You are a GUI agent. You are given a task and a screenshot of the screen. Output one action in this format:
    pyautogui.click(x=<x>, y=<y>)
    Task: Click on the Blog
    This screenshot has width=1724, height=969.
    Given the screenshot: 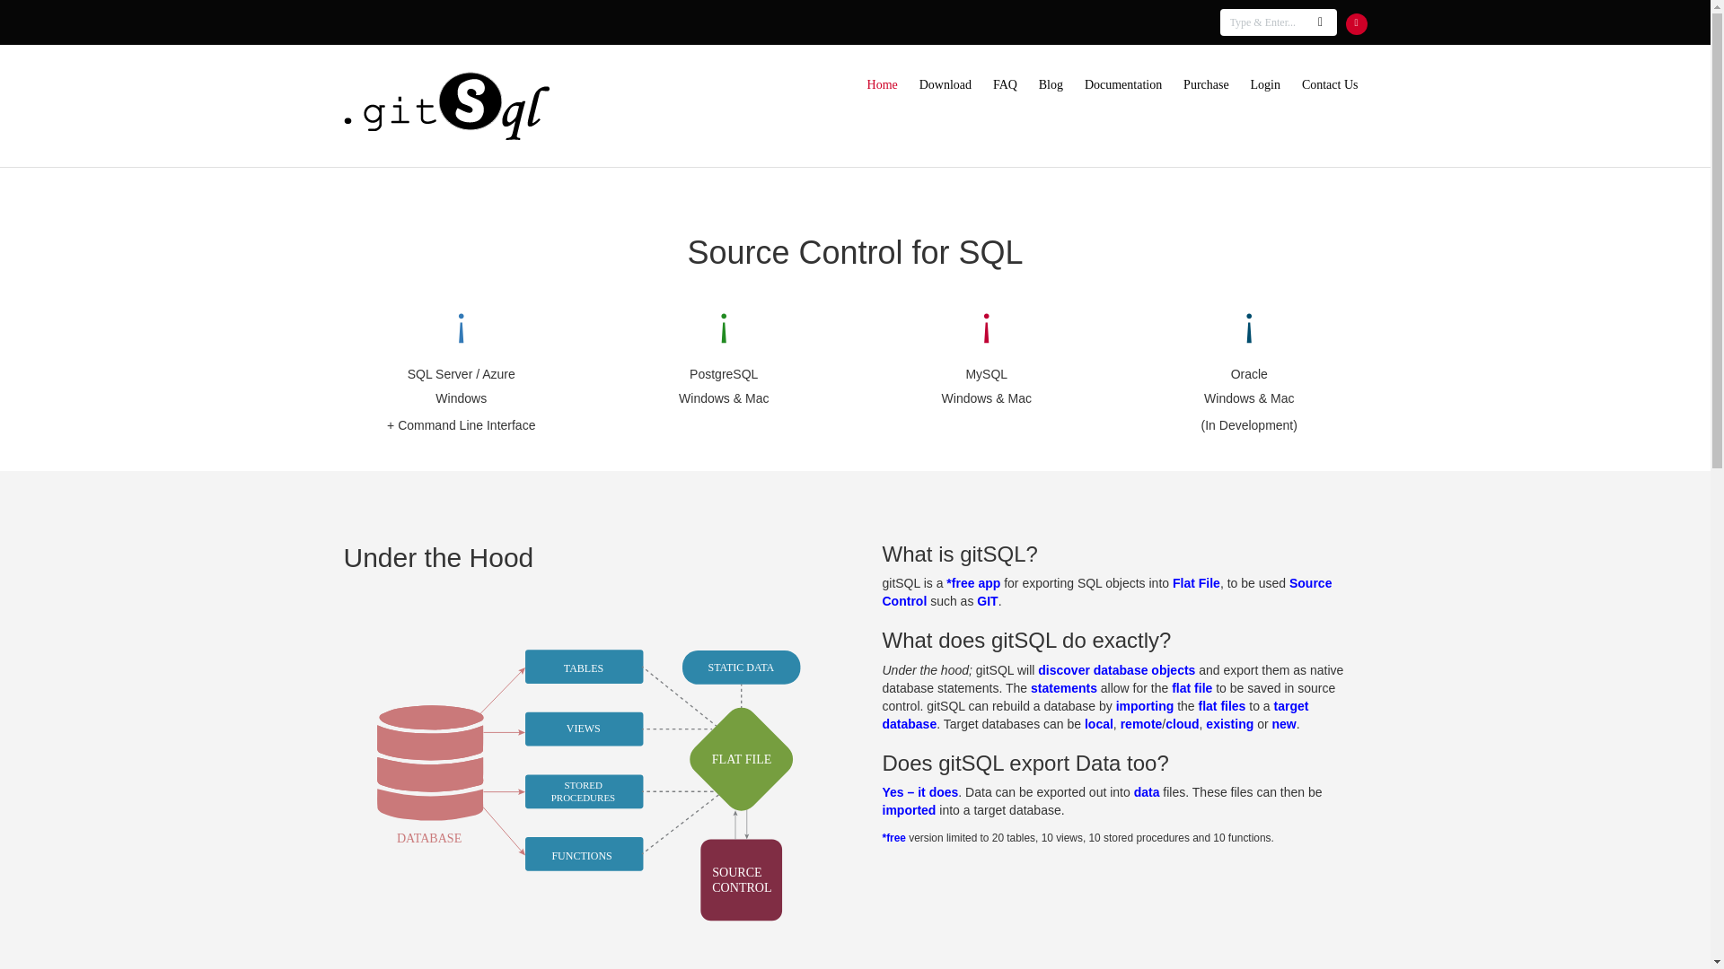 What is the action you would take?
    pyautogui.click(x=1051, y=84)
    